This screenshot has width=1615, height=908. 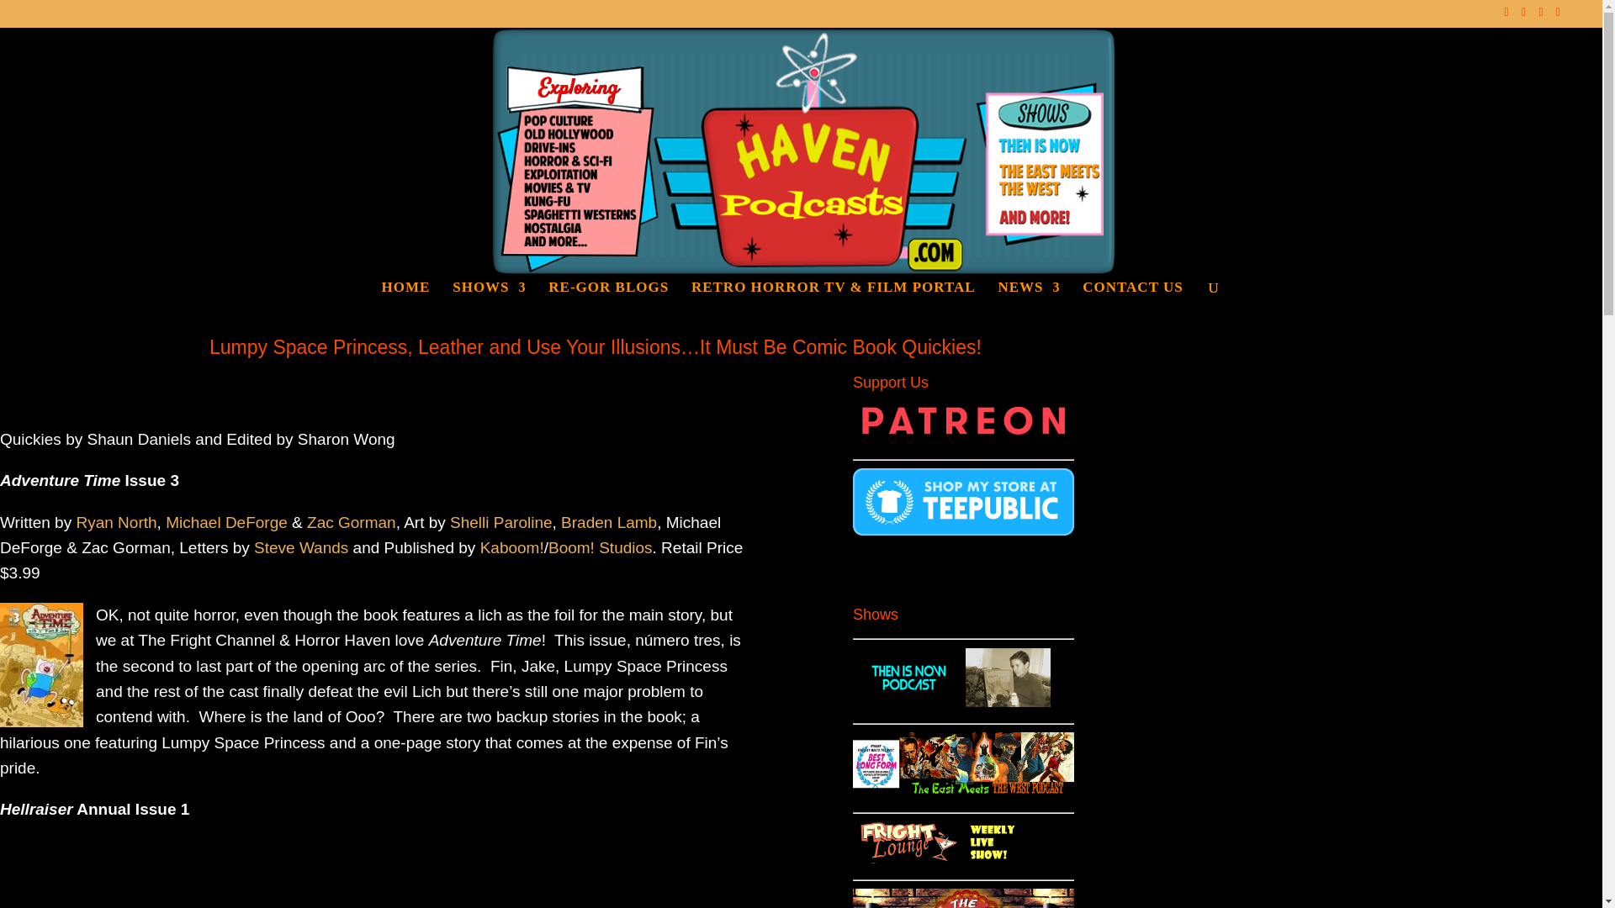 I want to click on RE-GOR BLOGS, so click(x=608, y=308).